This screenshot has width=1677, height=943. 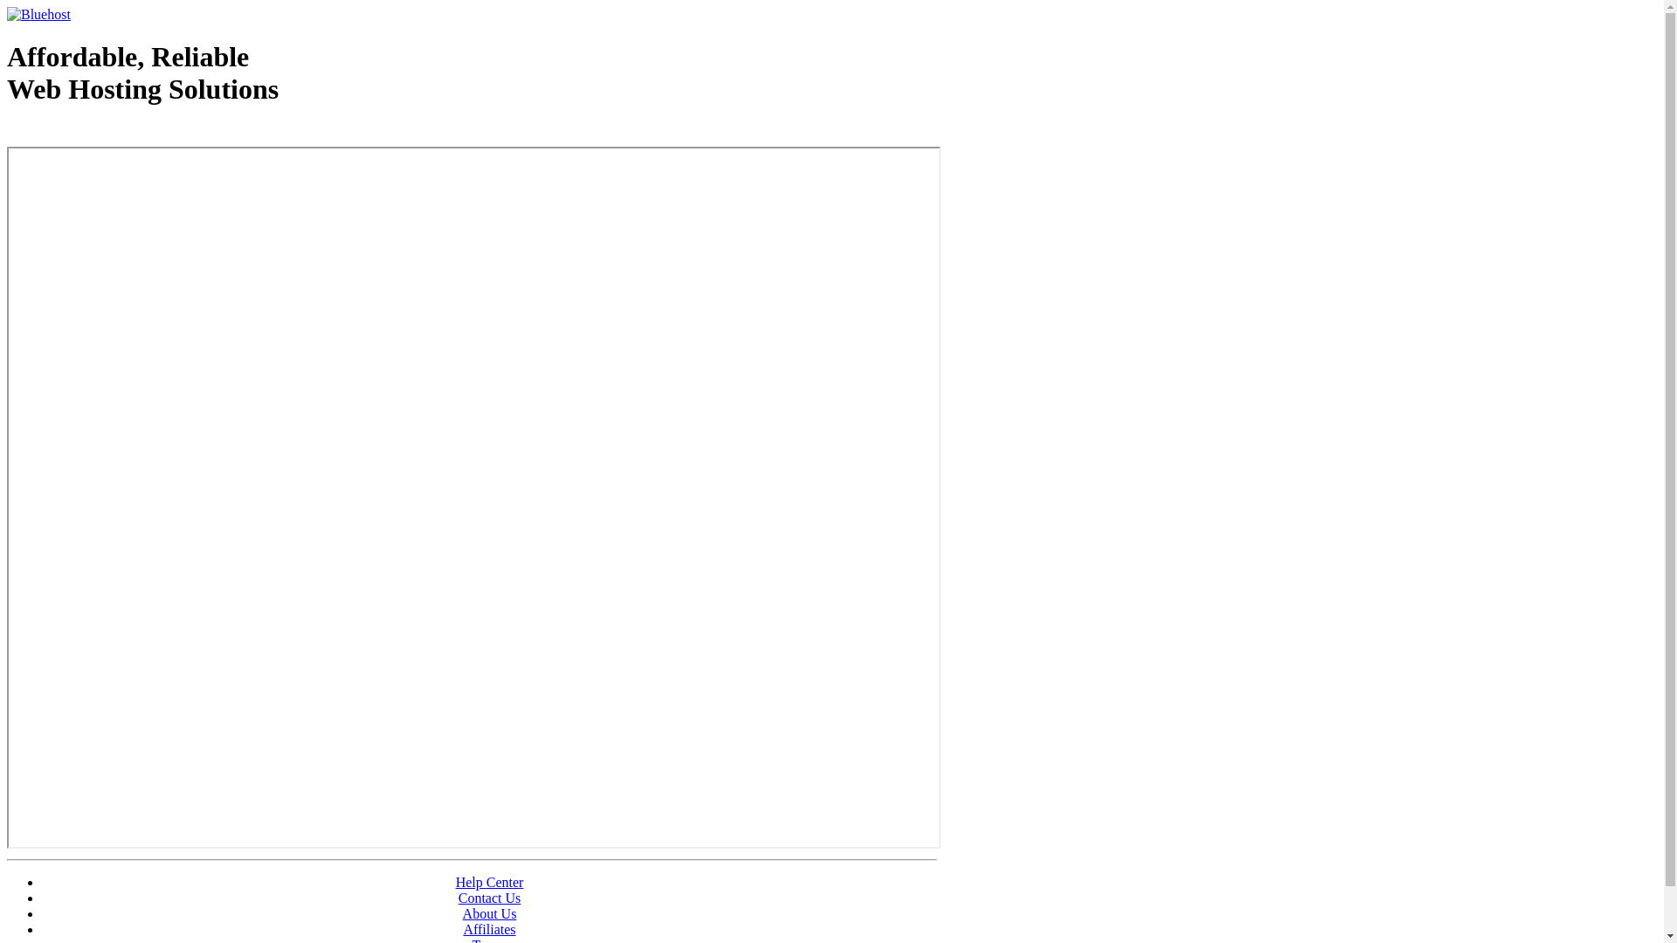 What do you see at coordinates (108, 134) in the screenshot?
I see `Web Hosting - courtesy of www.bluehost.com` at bounding box center [108, 134].